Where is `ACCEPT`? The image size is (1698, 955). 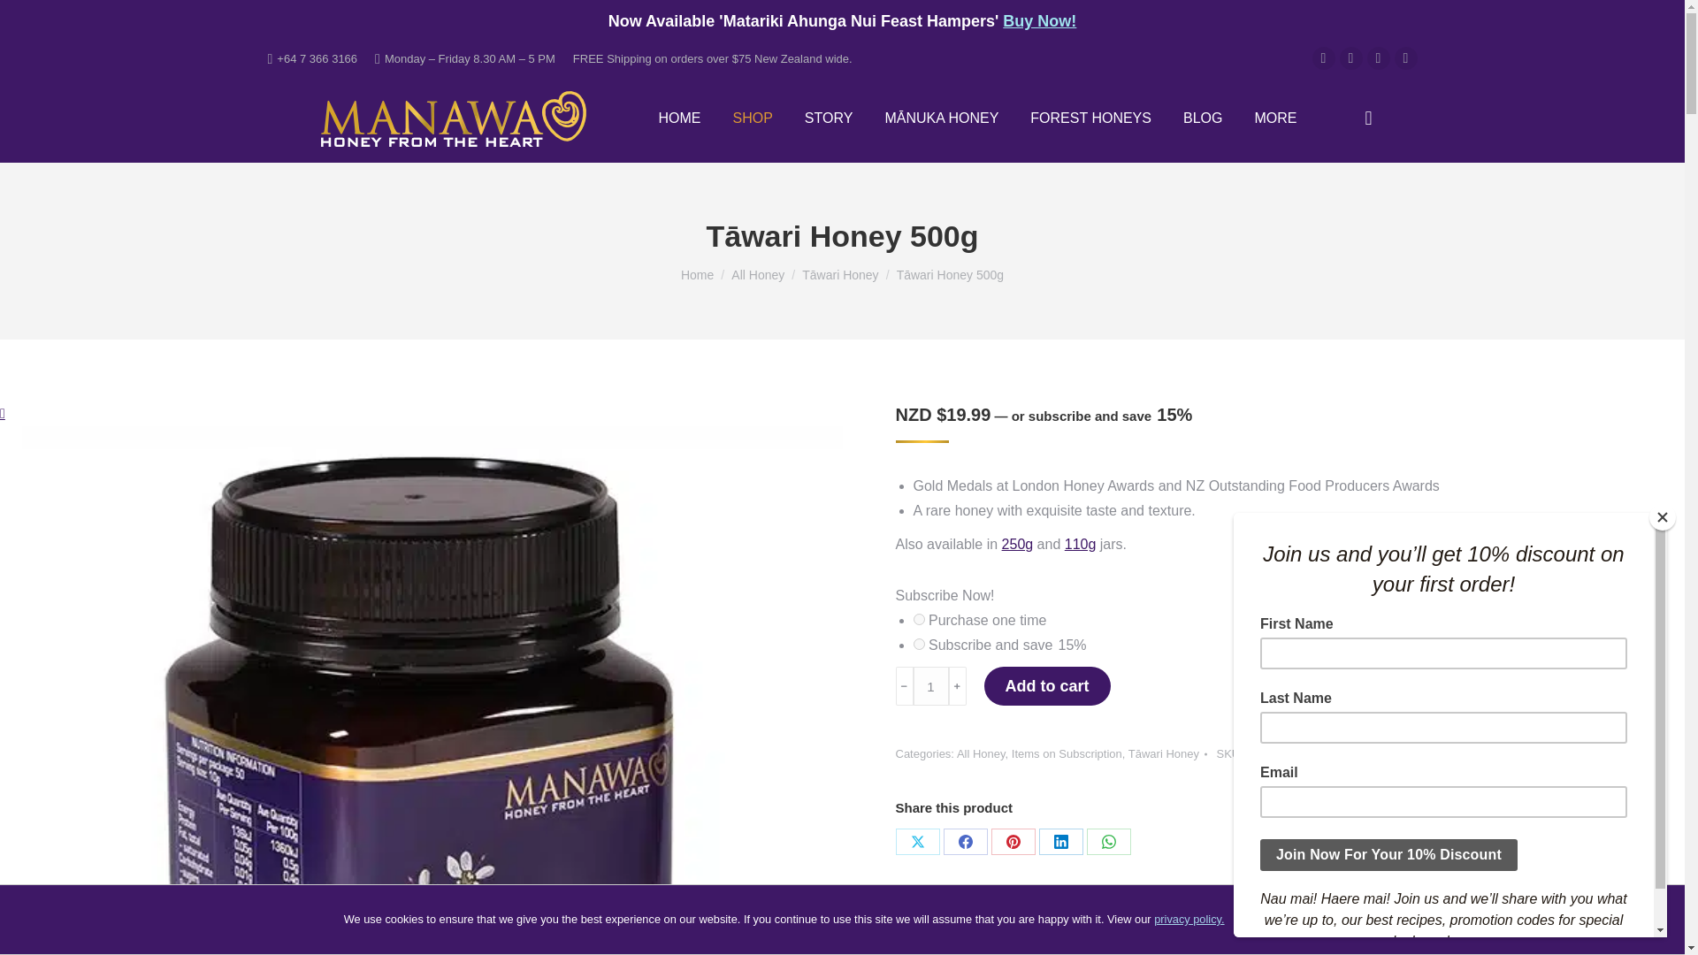
ACCEPT is located at coordinates (1277, 920).